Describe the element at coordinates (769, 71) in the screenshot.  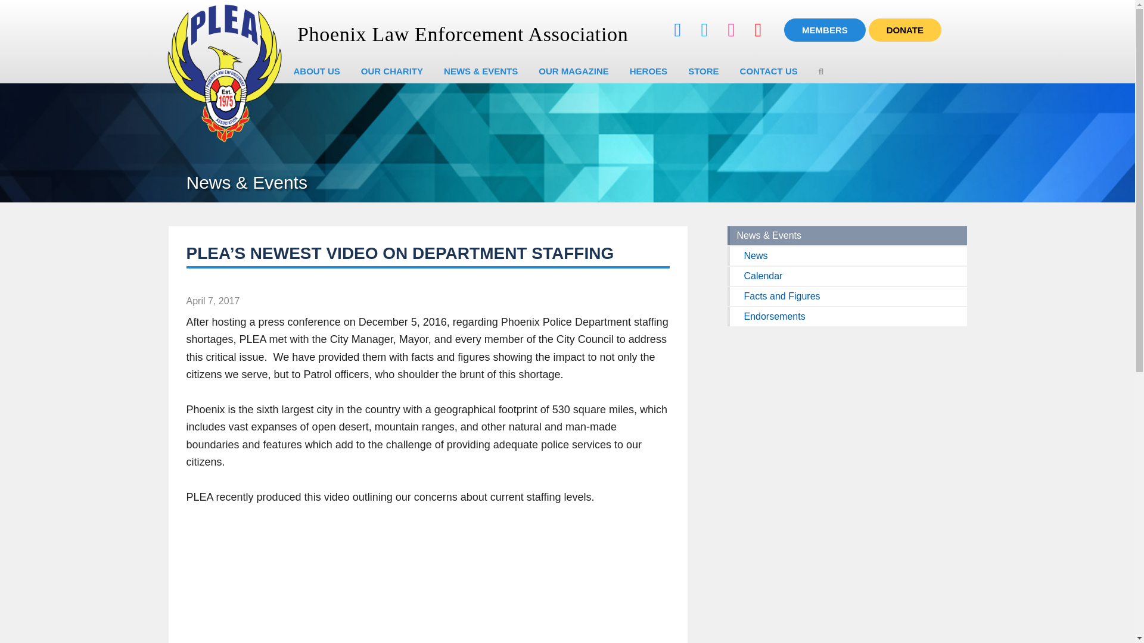
I see `CONTACT US` at that location.